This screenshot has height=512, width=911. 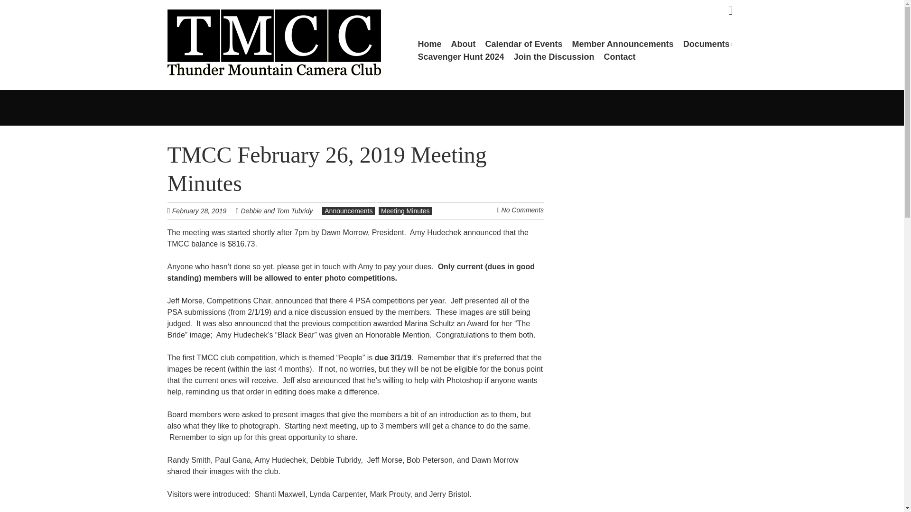 I want to click on About, so click(x=463, y=44).